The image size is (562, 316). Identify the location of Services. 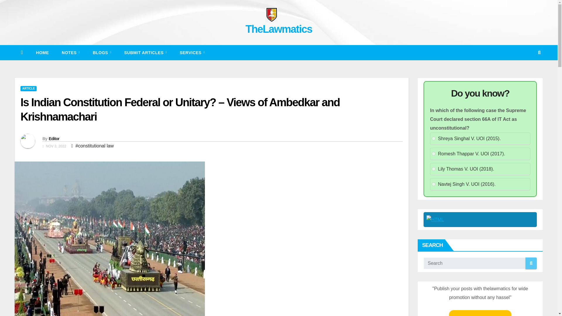
(192, 53).